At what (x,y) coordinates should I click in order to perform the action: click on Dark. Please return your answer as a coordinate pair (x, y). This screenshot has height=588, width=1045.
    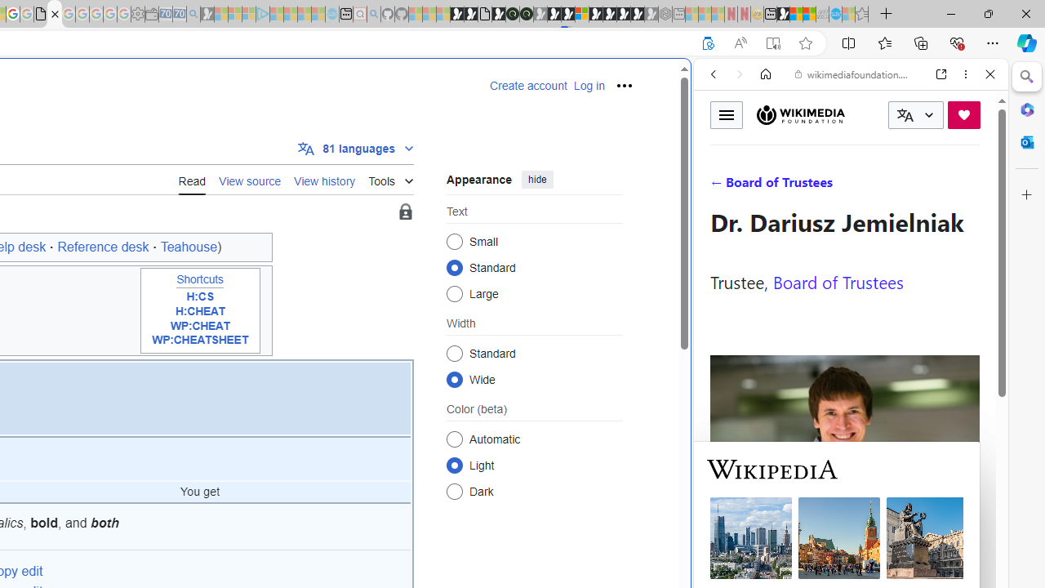
    Looking at the image, I should click on (454, 492).